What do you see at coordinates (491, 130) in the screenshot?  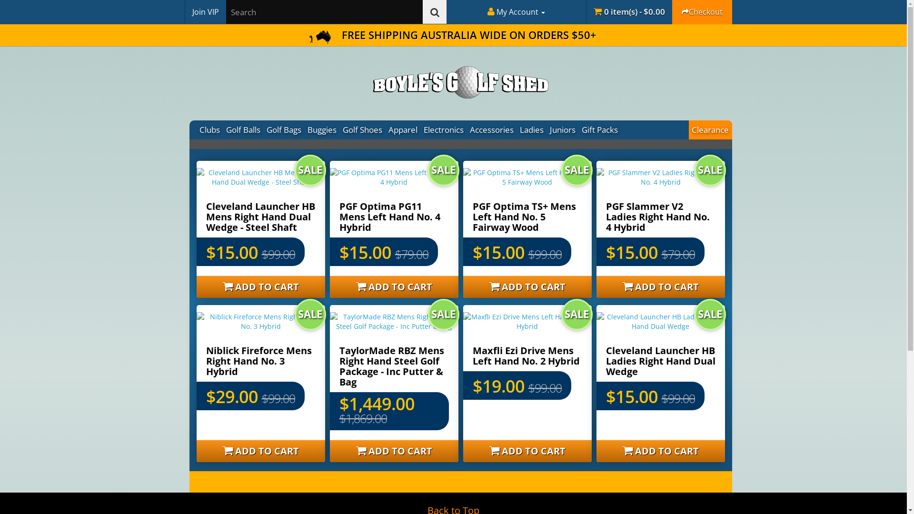 I see `Accessories` at bounding box center [491, 130].